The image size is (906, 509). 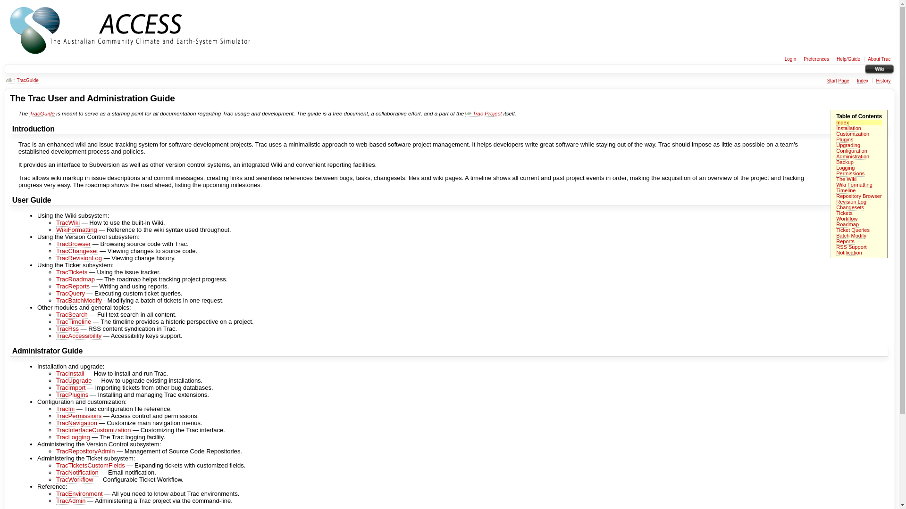 What do you see at coordinates (73, 287) in the screenshot?
I see `TracReports` at bounding box center [73, 287].